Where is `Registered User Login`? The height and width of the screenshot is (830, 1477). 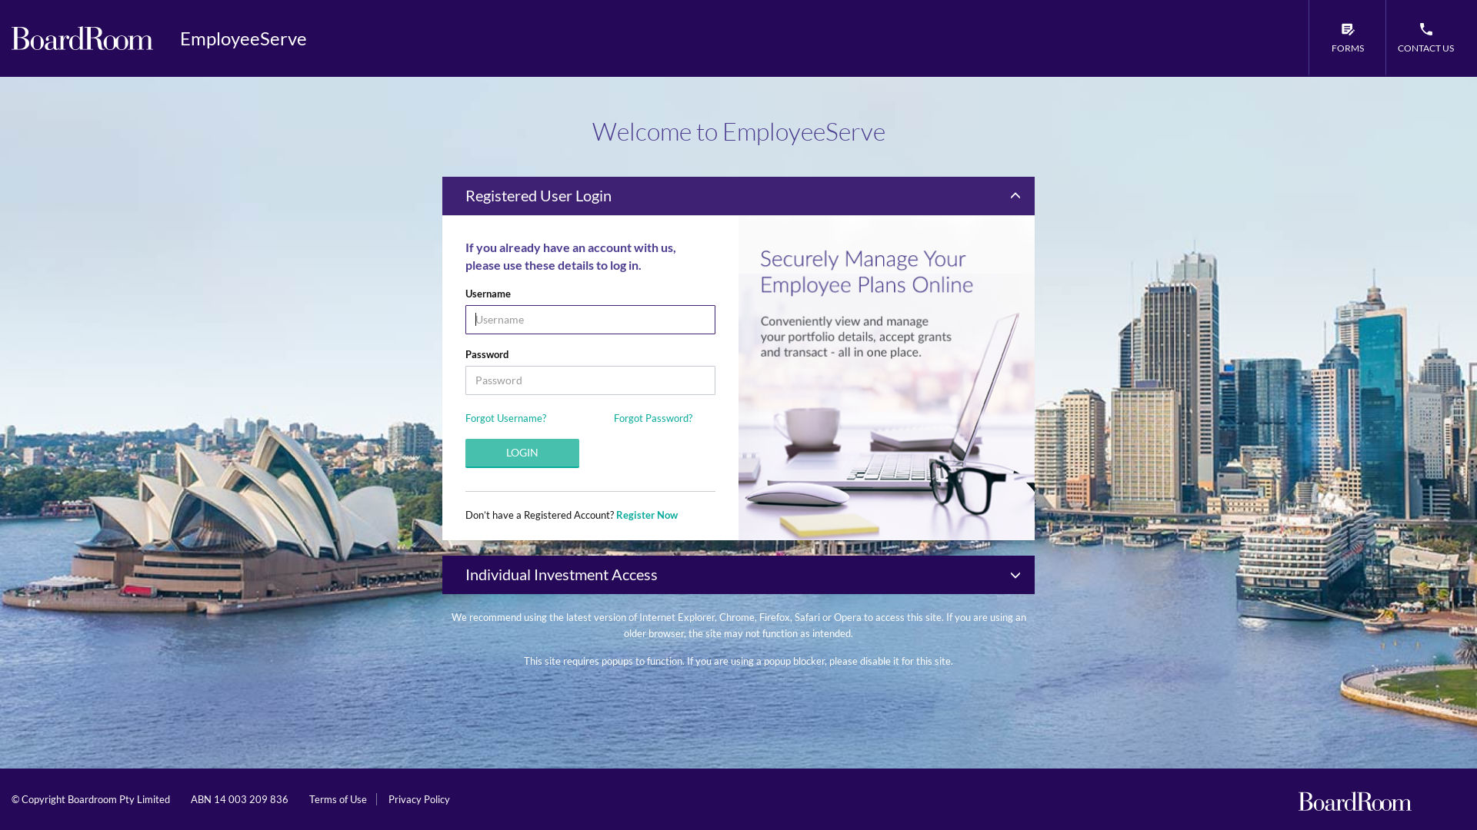
Registered User Login is located at coordinates (738, 196).